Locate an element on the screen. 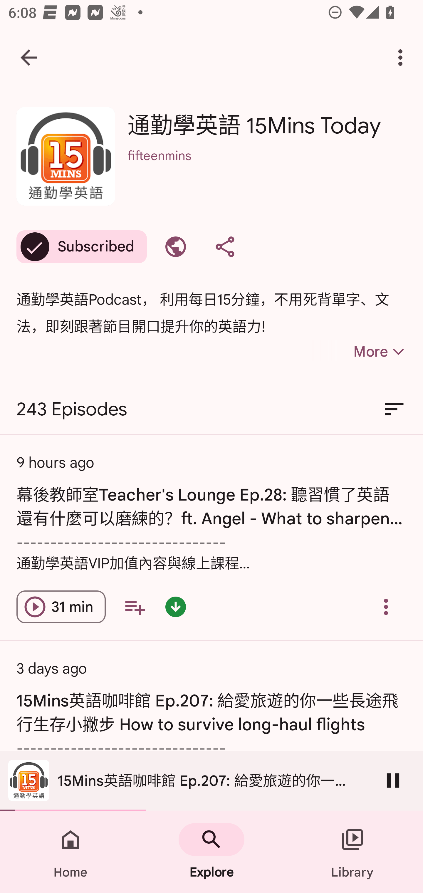  Share is located at coordinates (225, 247).